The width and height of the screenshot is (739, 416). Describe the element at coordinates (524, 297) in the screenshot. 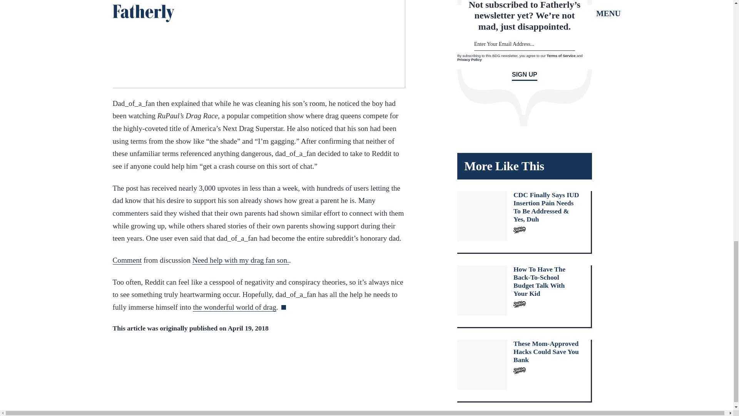

I see `How To Have The Back-To-School Budget Talk With Your Kid` at that location.